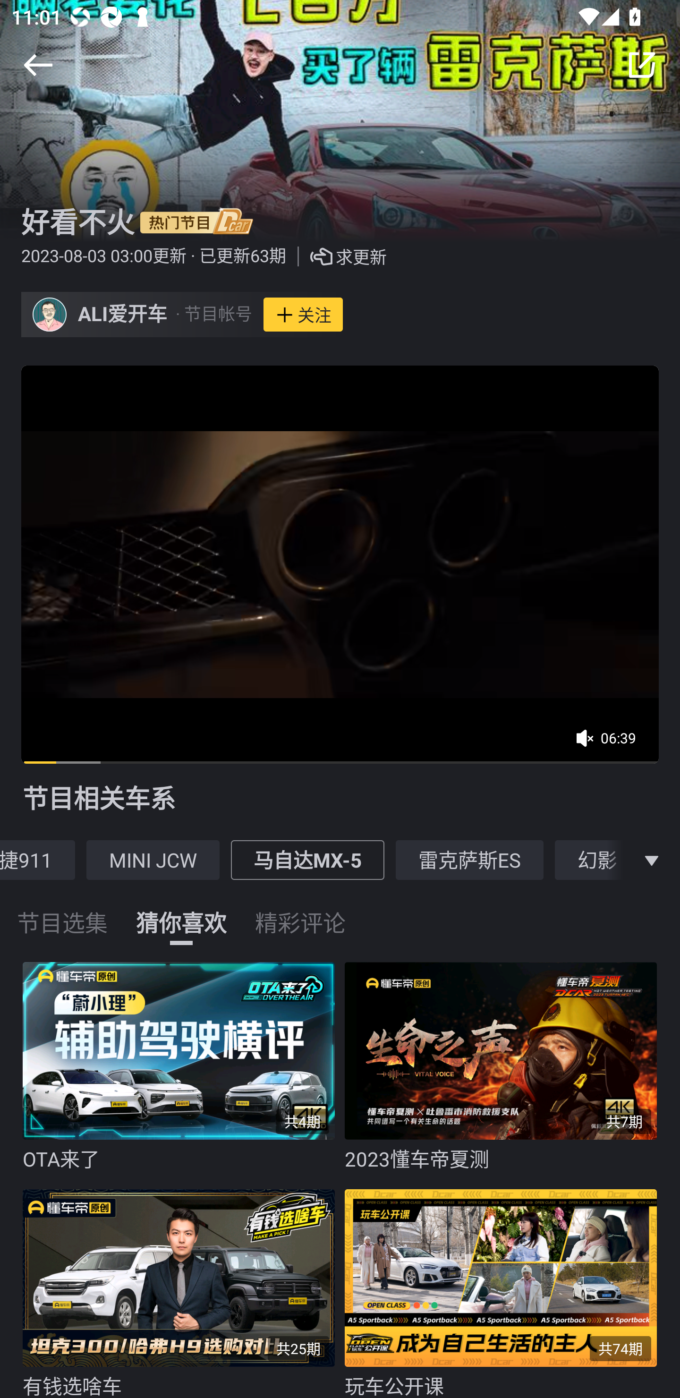 Image resolution: width=680 pixels, height=1398 pixels. Describe the element at coordinates (62, 912) in the screenshot. I see `节目选集` at that location.